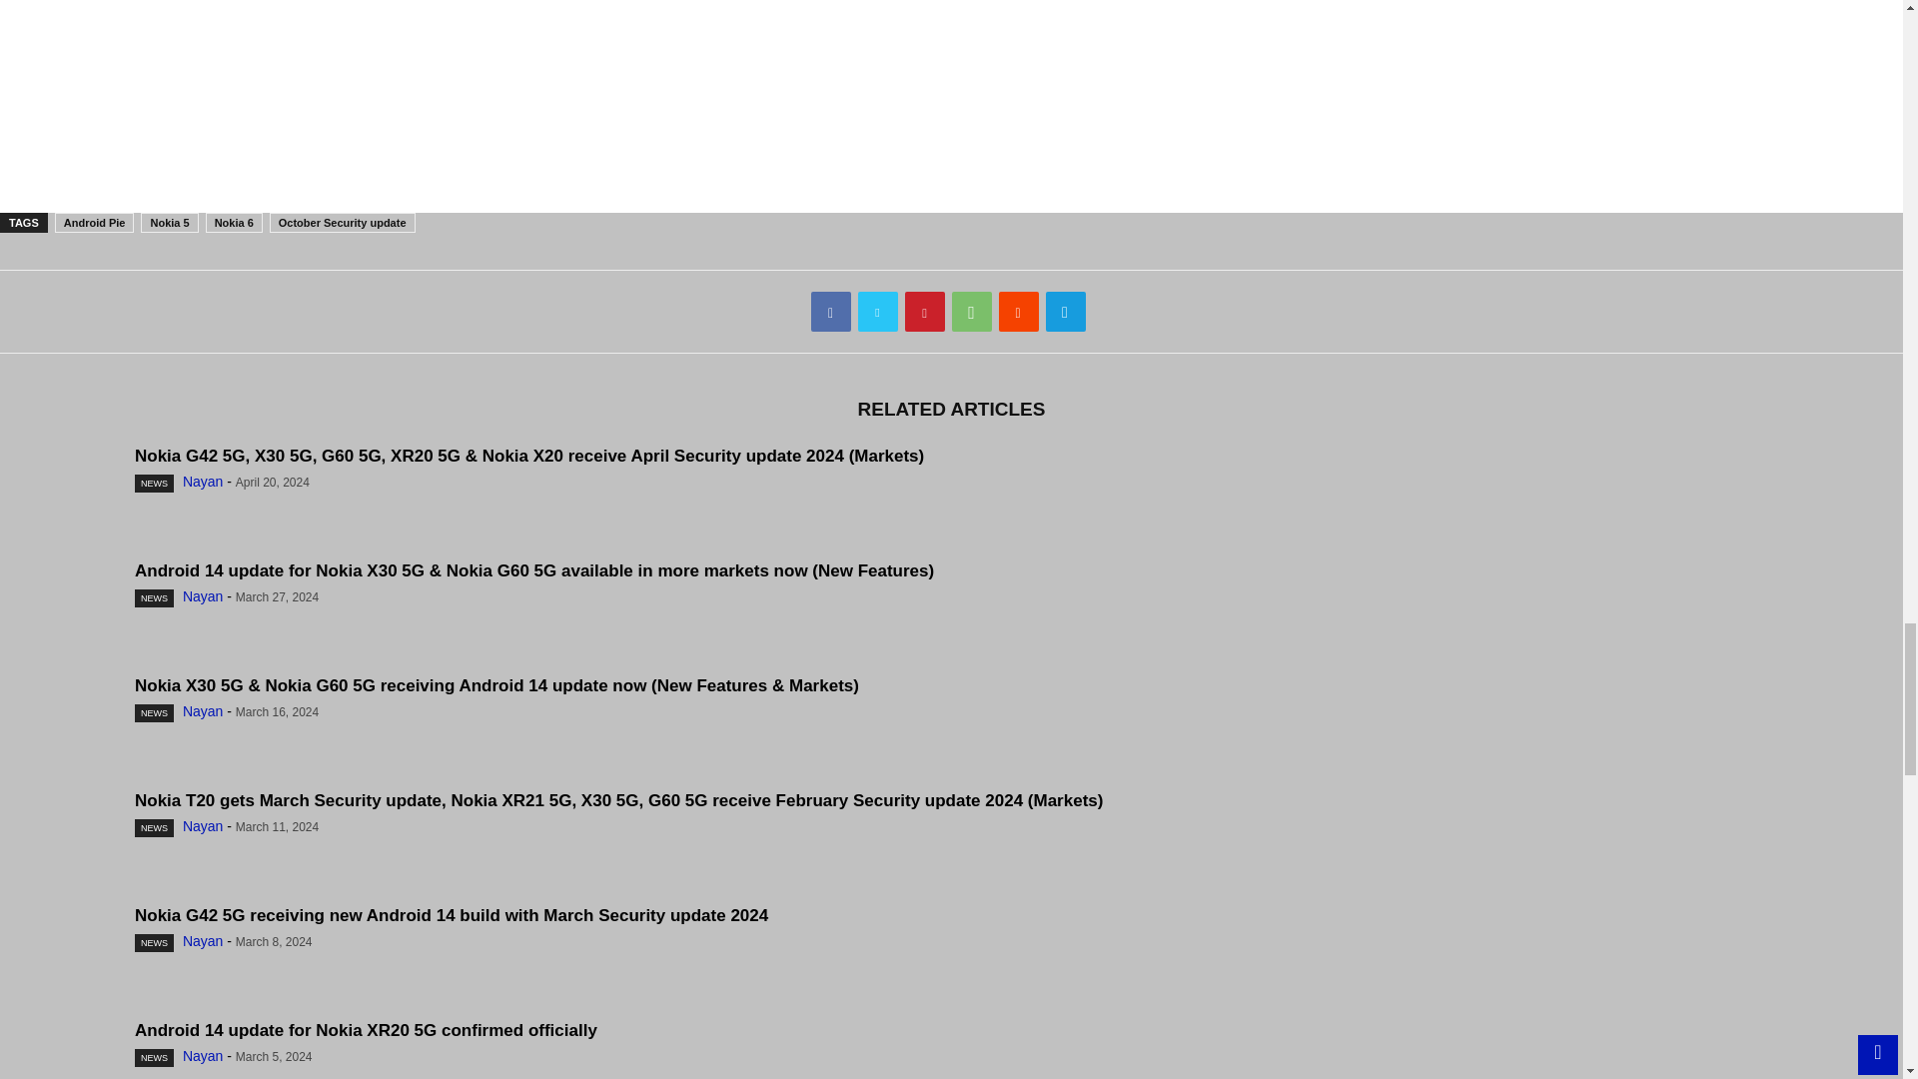  What do you see at coordinates (94, 222) in the screenshot?
I see `Android Pie` at bounding box center [94, 222].